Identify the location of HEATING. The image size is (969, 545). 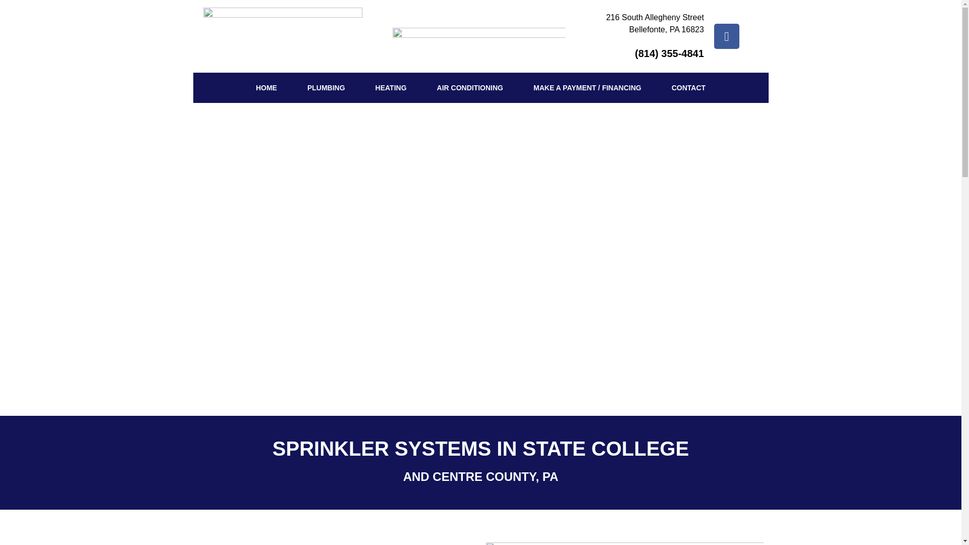
(391, 88).